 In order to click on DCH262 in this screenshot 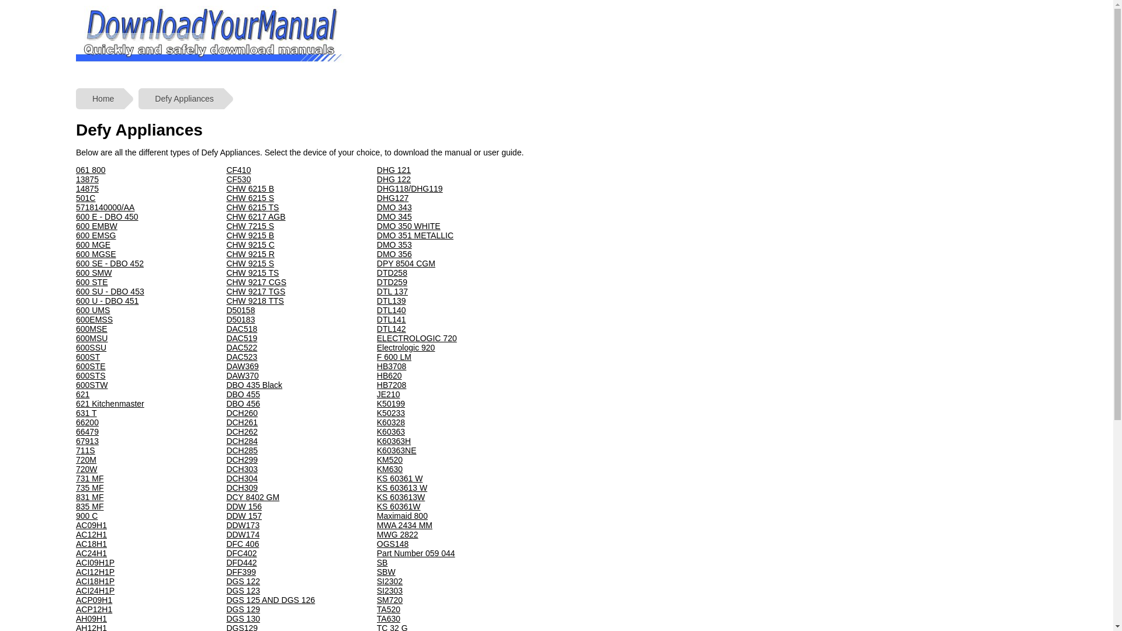, I will do `click(242, 432)`.